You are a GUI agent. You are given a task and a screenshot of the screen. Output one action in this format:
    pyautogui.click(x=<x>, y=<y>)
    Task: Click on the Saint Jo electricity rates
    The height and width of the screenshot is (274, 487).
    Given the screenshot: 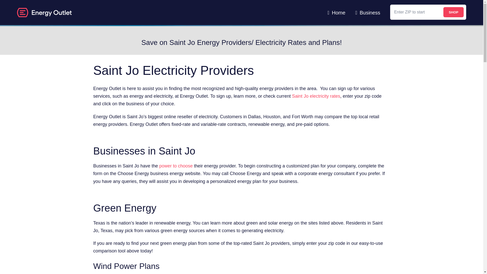 What is the action you would take?
    pyautogui.click(x=316, y=96)
    